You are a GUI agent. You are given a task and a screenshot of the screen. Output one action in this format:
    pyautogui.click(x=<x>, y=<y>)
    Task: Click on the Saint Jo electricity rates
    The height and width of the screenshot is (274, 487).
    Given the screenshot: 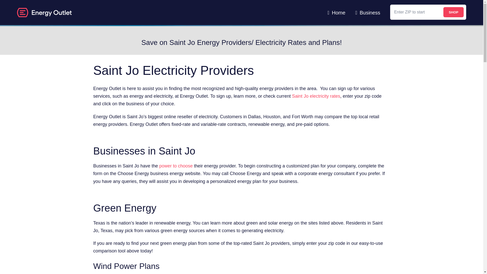 What is the action you would take?
    pyautogui.click(x=316, y=96)
    